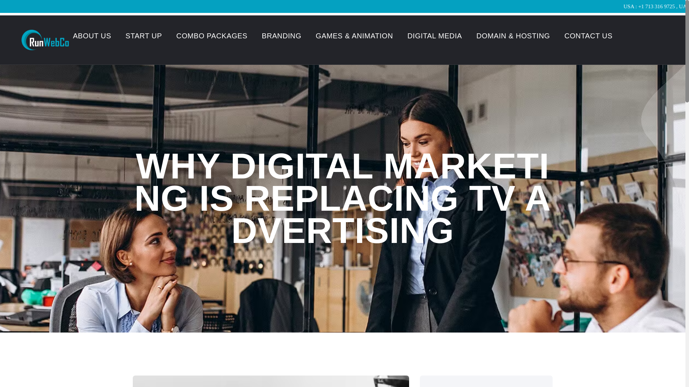 This screenshot has height=387, width=689. What do you see at coordinates (144, 36) in the screenshot?
I see `START UP` at bounding box center [144, 36].